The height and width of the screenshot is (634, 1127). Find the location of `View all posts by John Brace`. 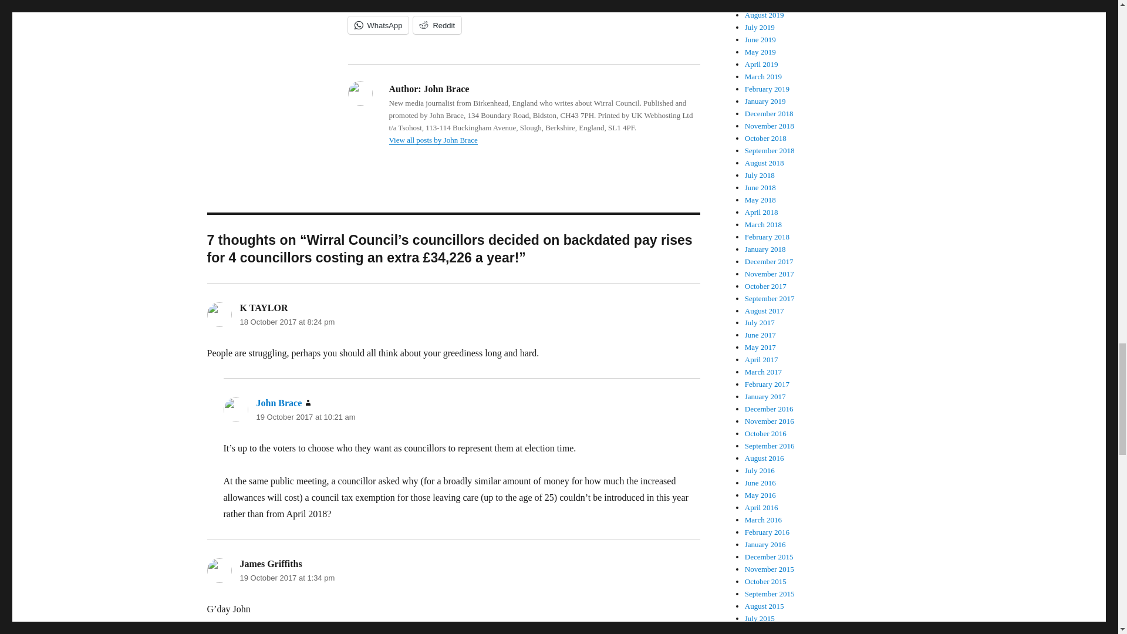

View all posts by John Brace is located at coordinates (433, 140).